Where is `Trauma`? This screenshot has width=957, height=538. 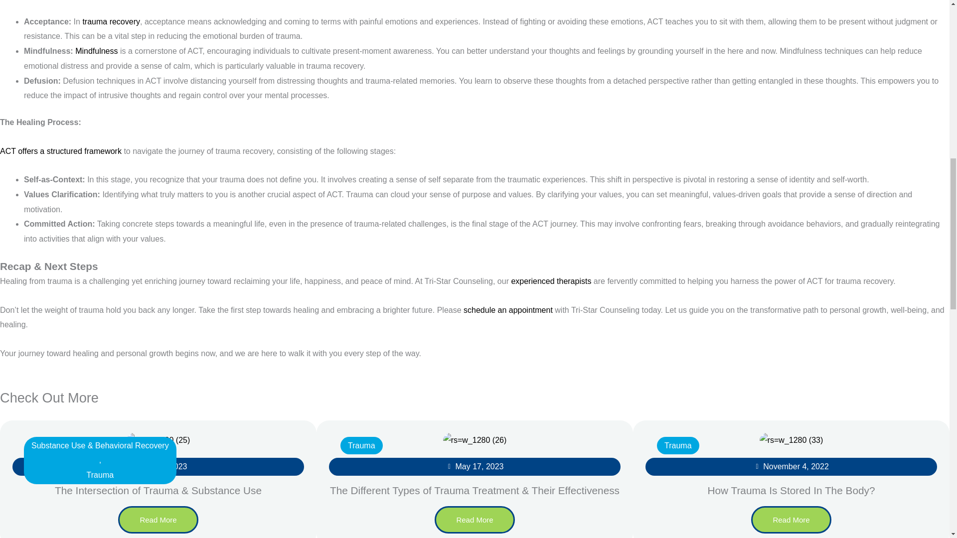
Trauma is located at coordinates (678, 446).